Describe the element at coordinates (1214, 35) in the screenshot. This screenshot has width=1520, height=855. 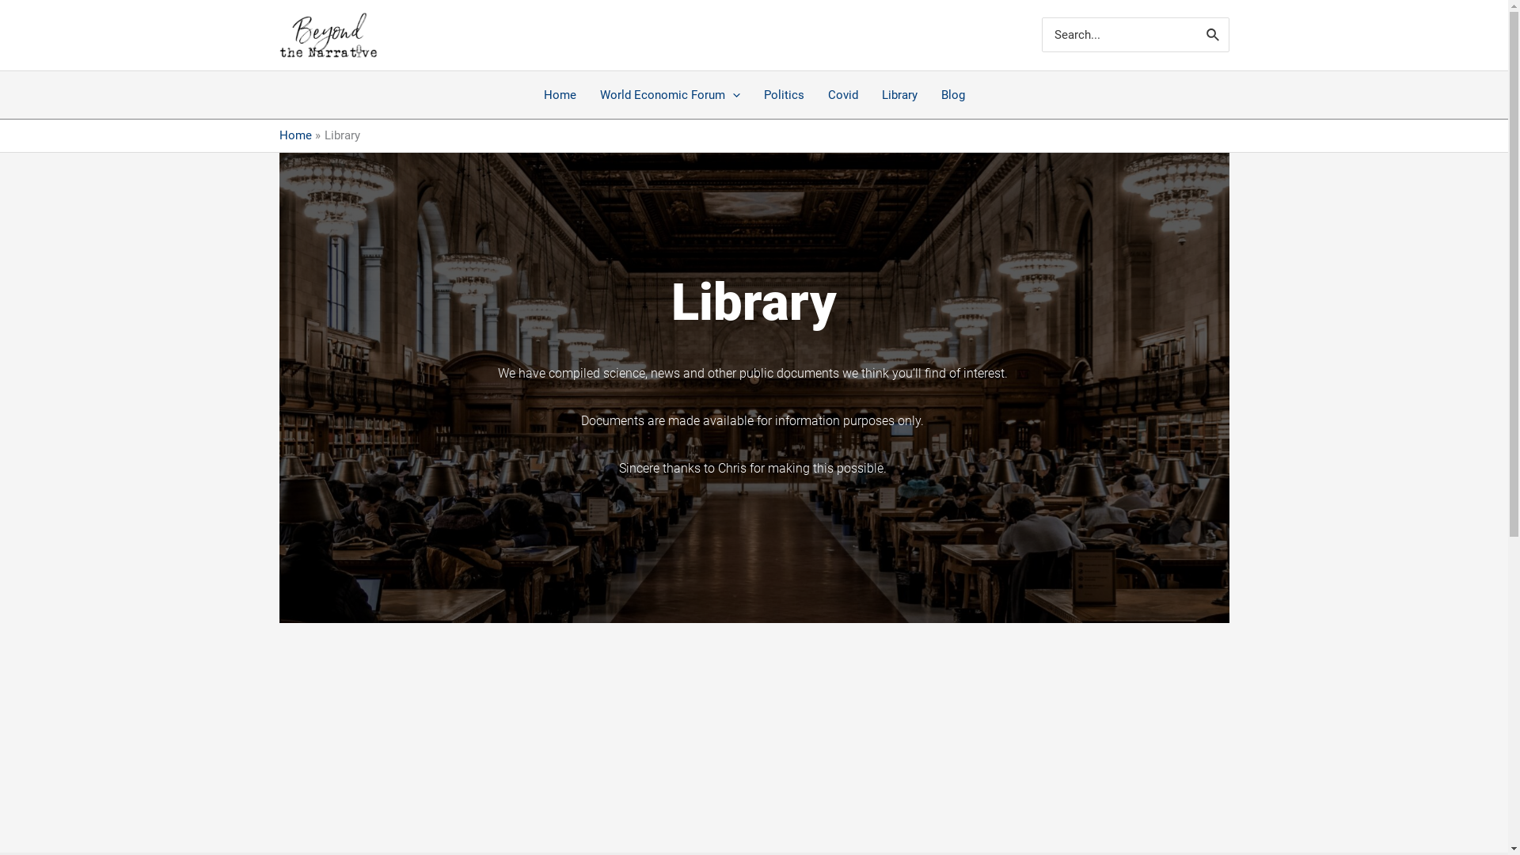
I see `Search` at that location.